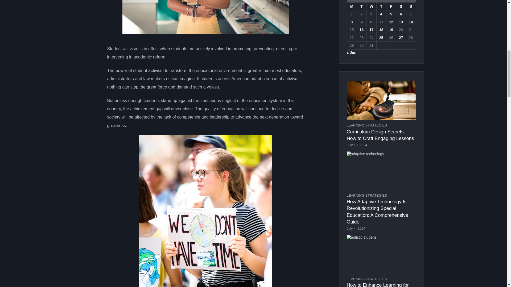 The image size is (511, 287). What do you see at coordinates (361, 6) in the screenshot?
I see `Tuesday` at bounding box center [361, 6].